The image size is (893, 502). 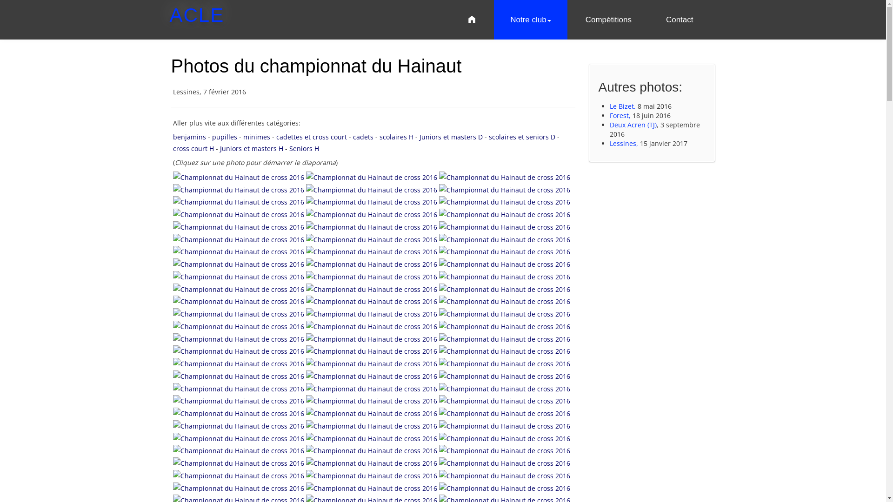 What do you see at coordinates (240, 475) in the screenshot?
I see `Championnat du Hainaut de cross 2016` at bounding box center [240, 475].